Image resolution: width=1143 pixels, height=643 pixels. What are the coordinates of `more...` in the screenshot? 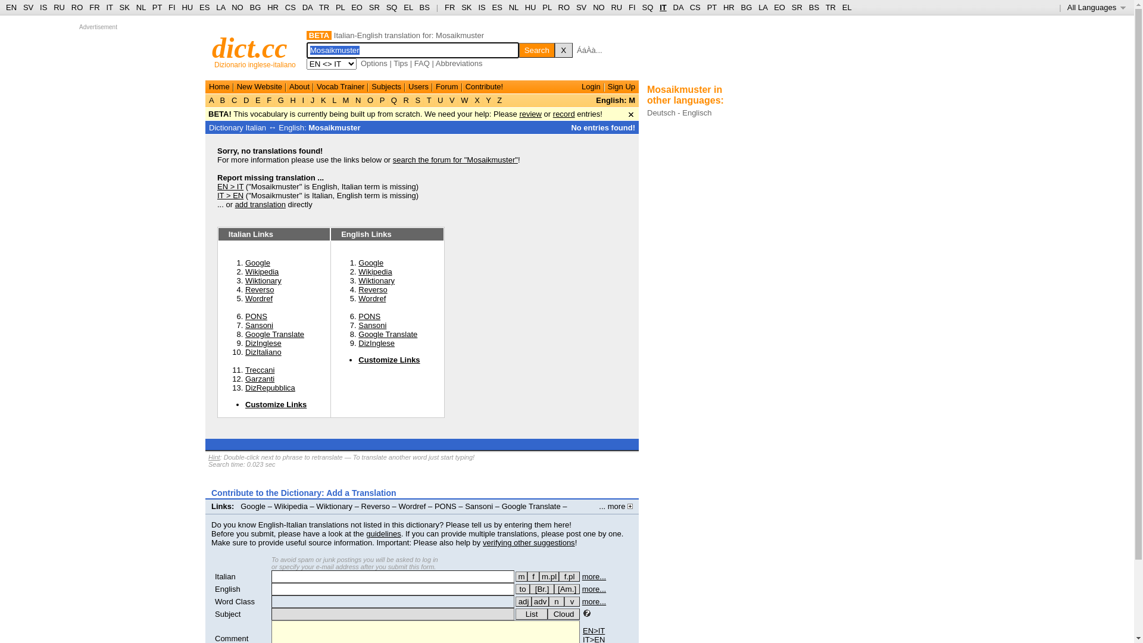 It's located at (594, 576).